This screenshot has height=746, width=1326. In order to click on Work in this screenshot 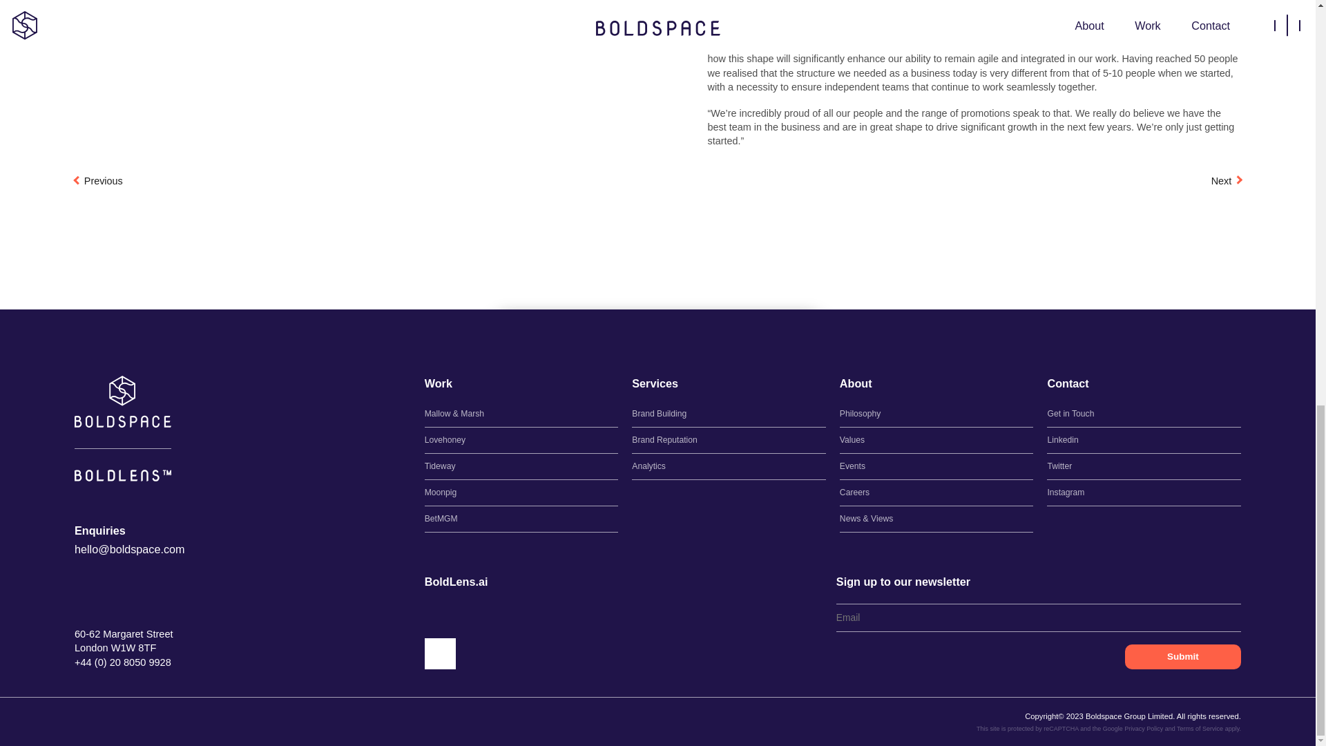, I will do `click(438, 384)`.